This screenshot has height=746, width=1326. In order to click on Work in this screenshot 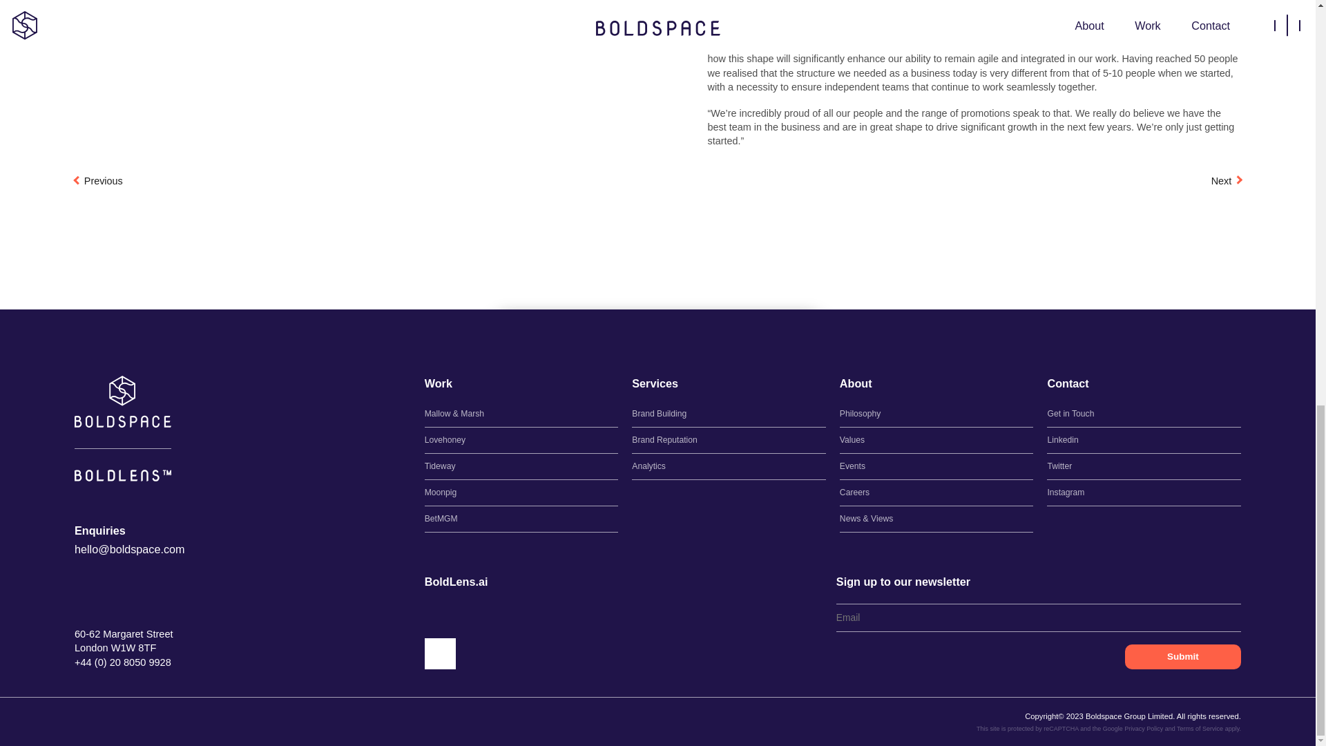, I will do `click(438, 384)`.